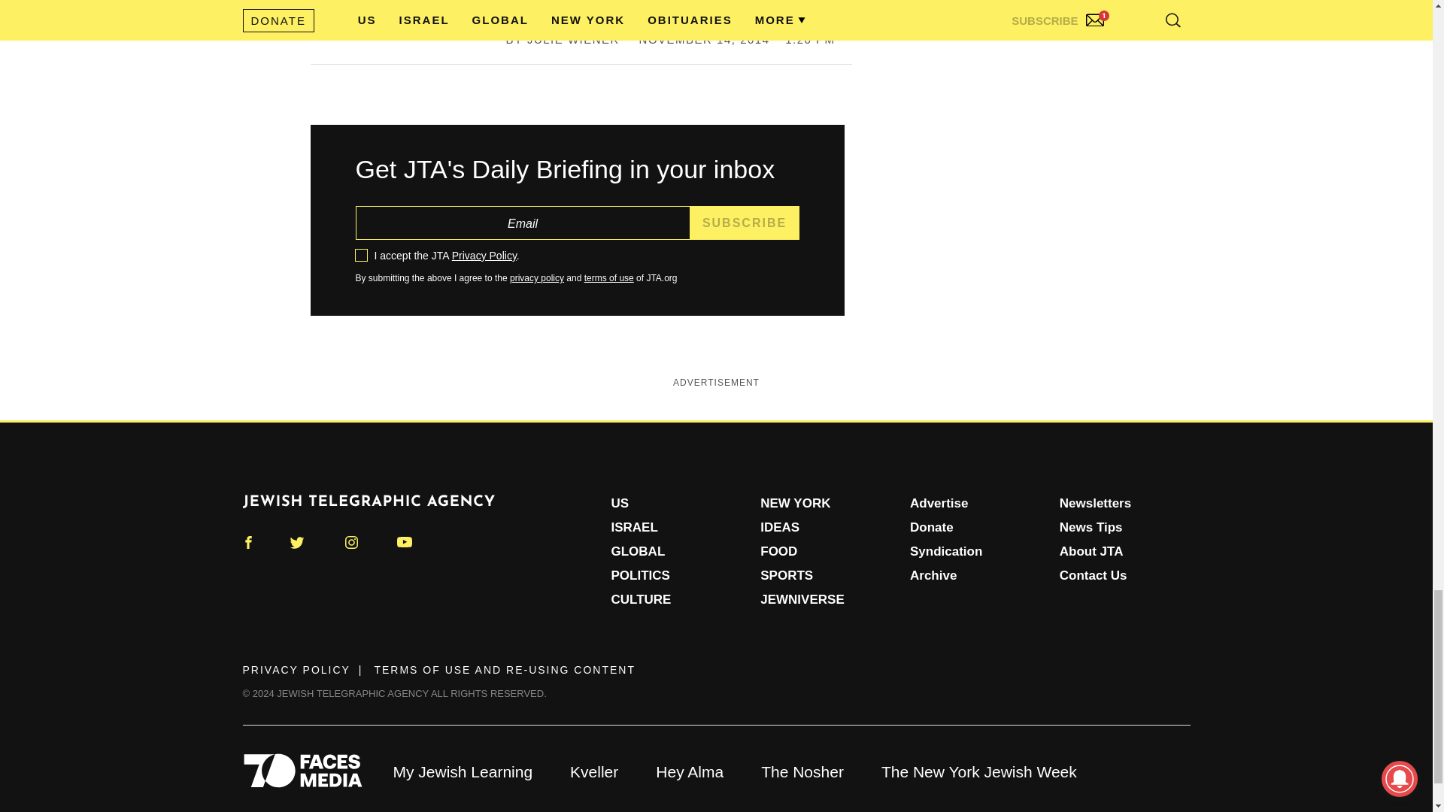  What do you see at coordinates (745, 223) in the screenshot?
I see `Subscribe` at bounding box center [745, 223].